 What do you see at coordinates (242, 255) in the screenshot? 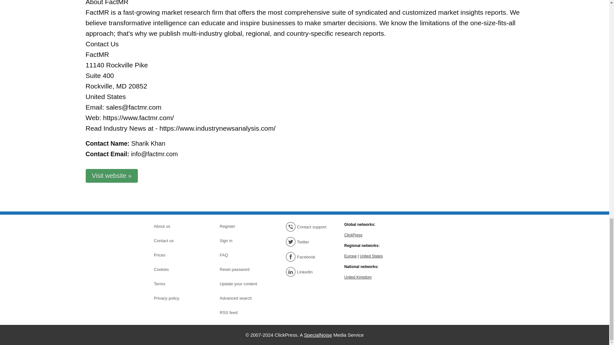
I see `FAQ` at bounding box center [242, 255].